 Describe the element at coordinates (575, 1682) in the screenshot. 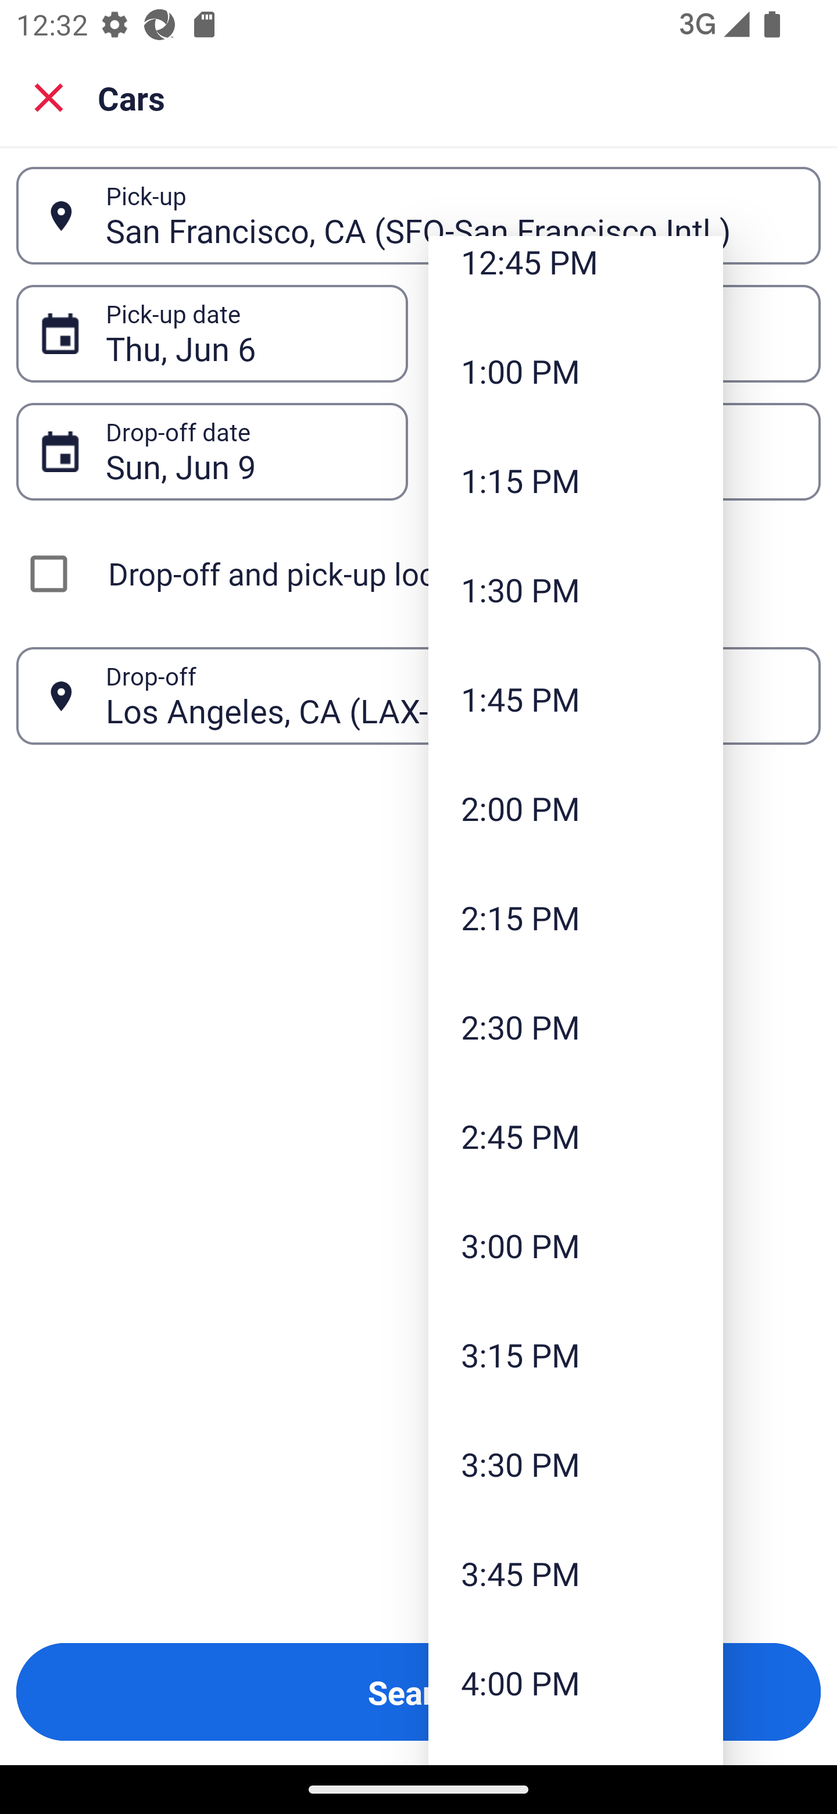

I see `4:00 PM` at that location.